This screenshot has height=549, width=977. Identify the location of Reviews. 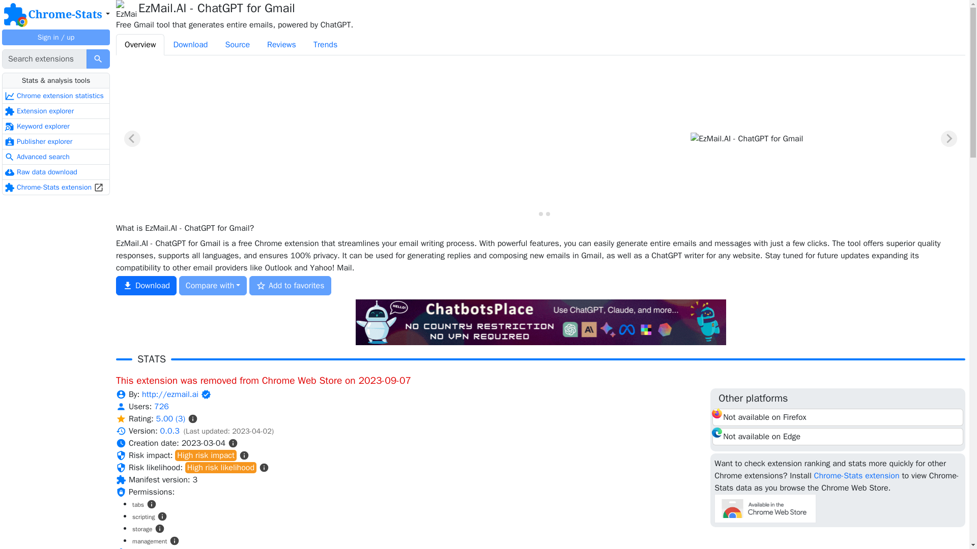
(282, 45).